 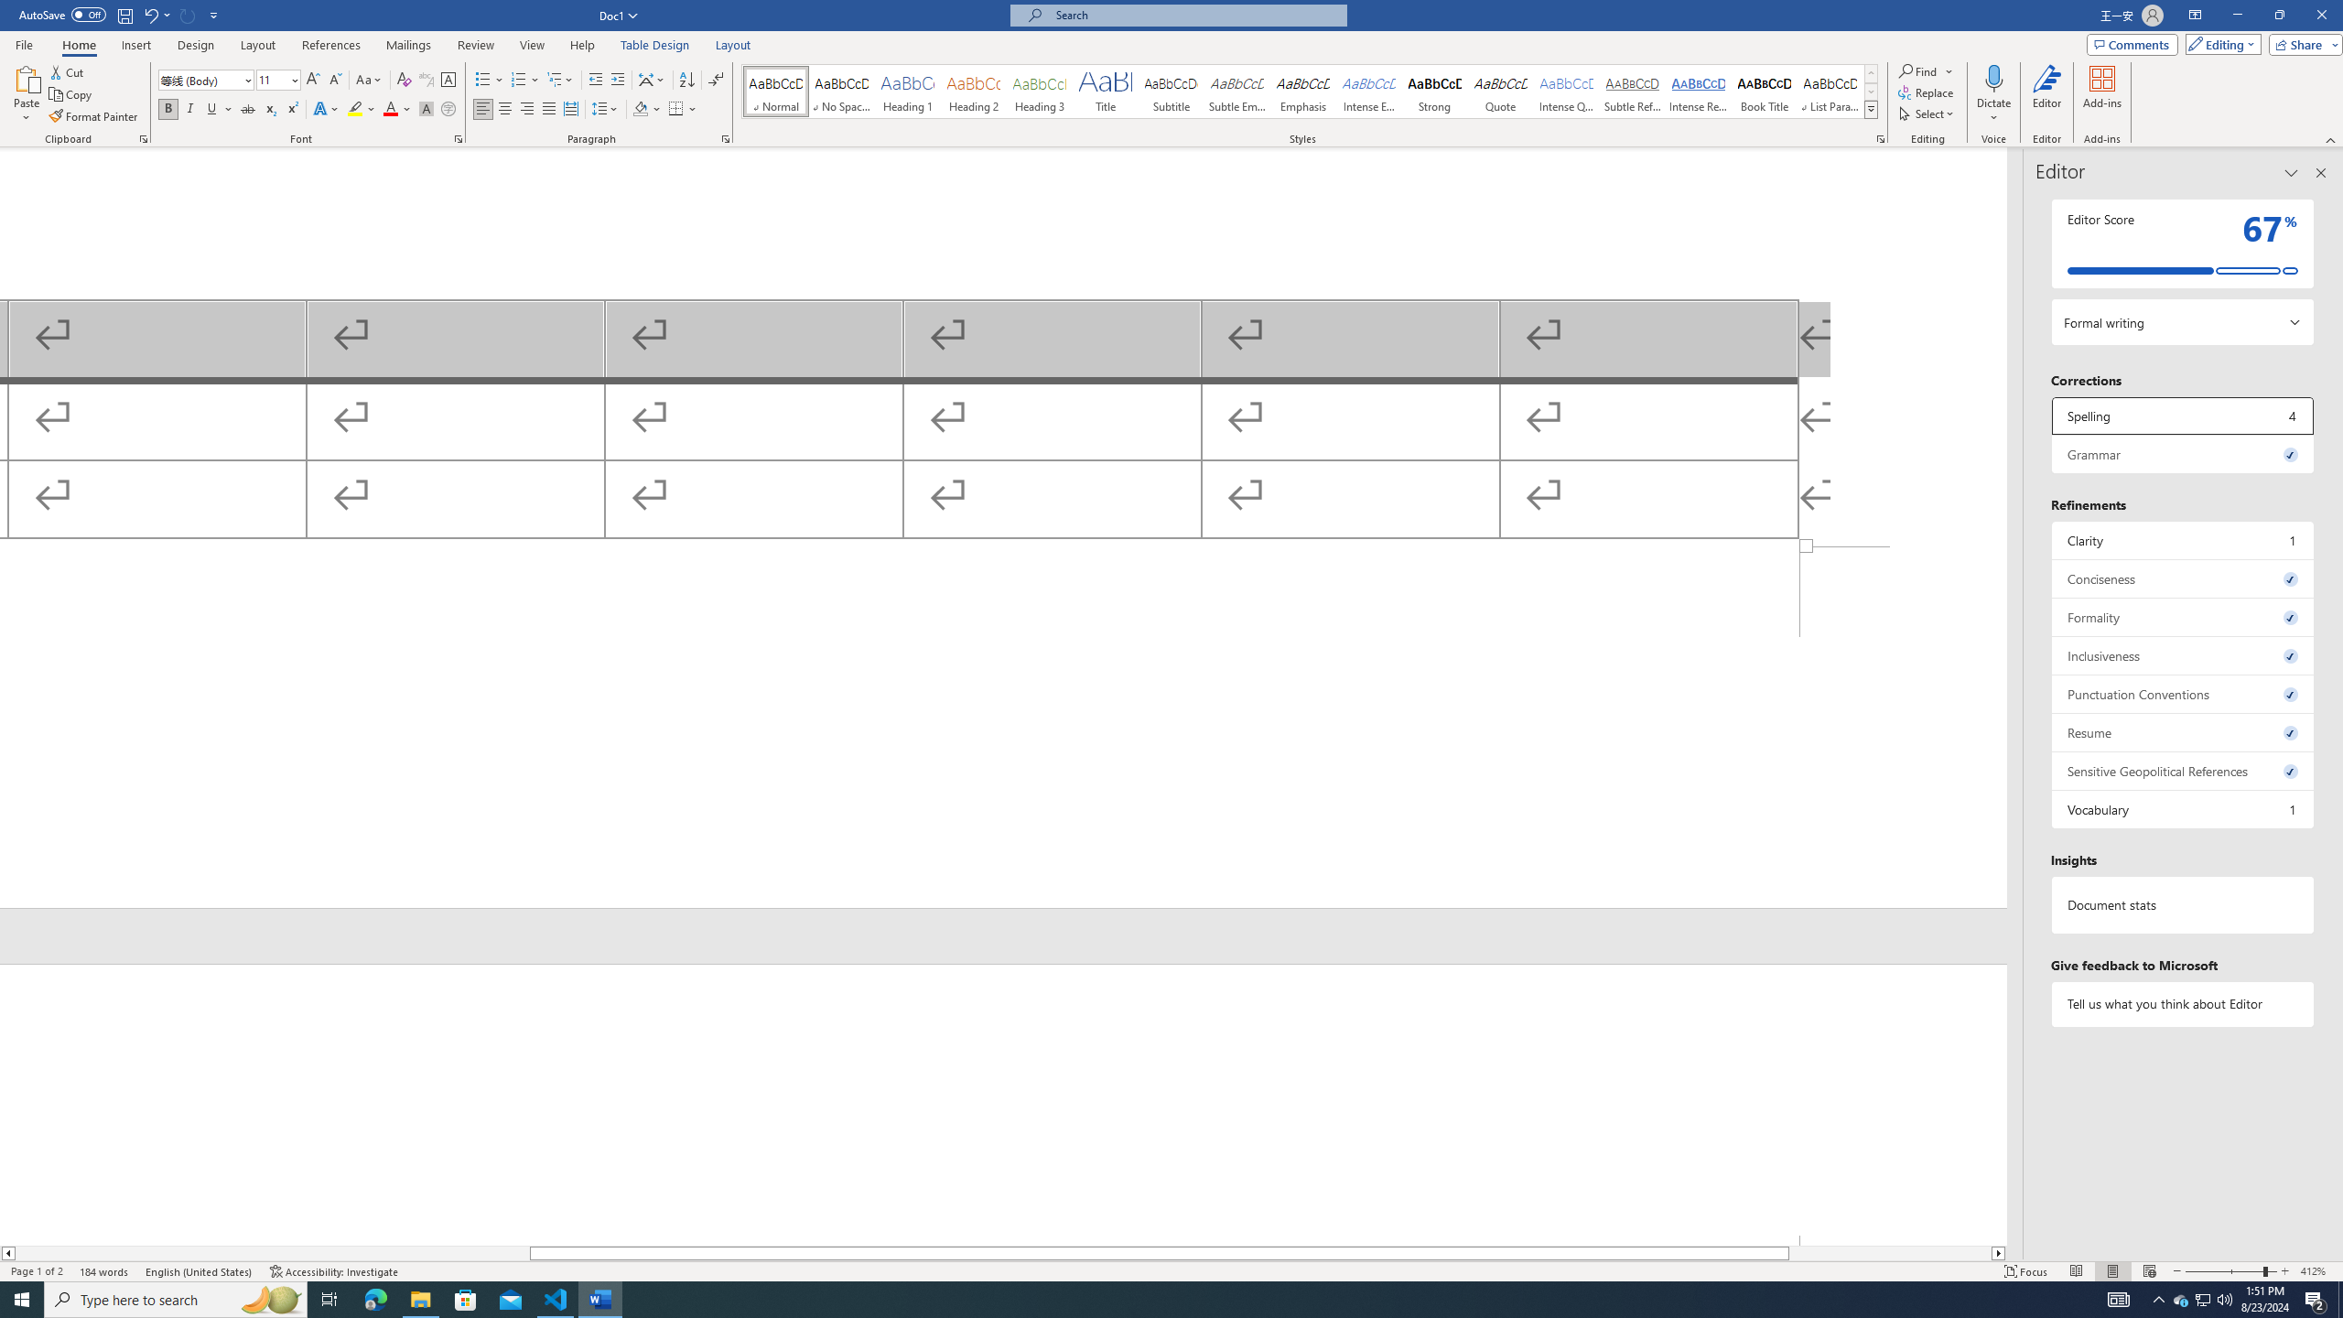 What do you see at coordinates (2231, 1271) in the screenshot?
I see `Zoom` at bounding box center [2231, 1271].